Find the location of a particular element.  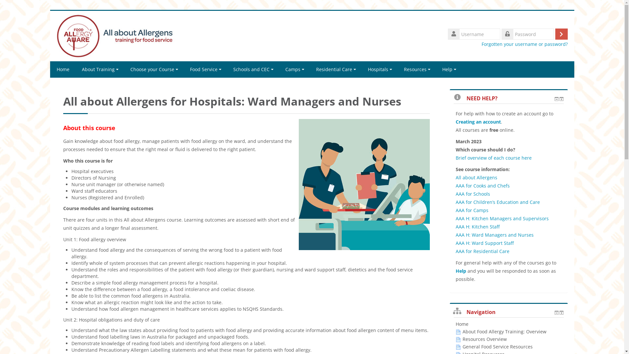

AAA H: Kitchen Staff is located at coordinates (477, 227).